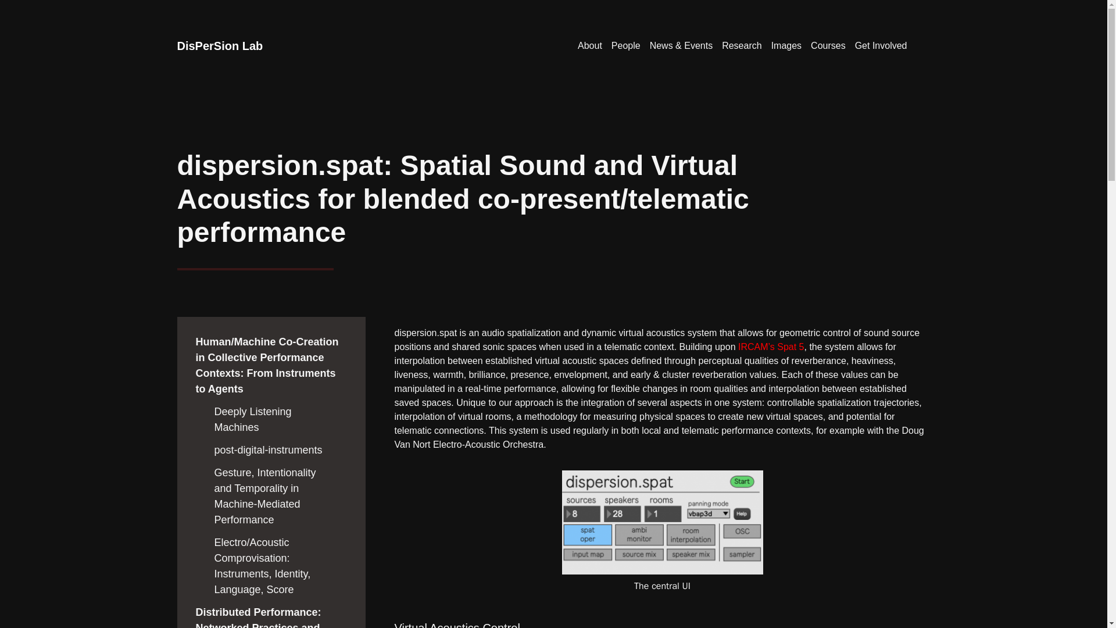 The height and width of the screenshot is (628, 1116). Describe the element at coordinates (742, 46) in the screenshot. I see `Research` at that location.